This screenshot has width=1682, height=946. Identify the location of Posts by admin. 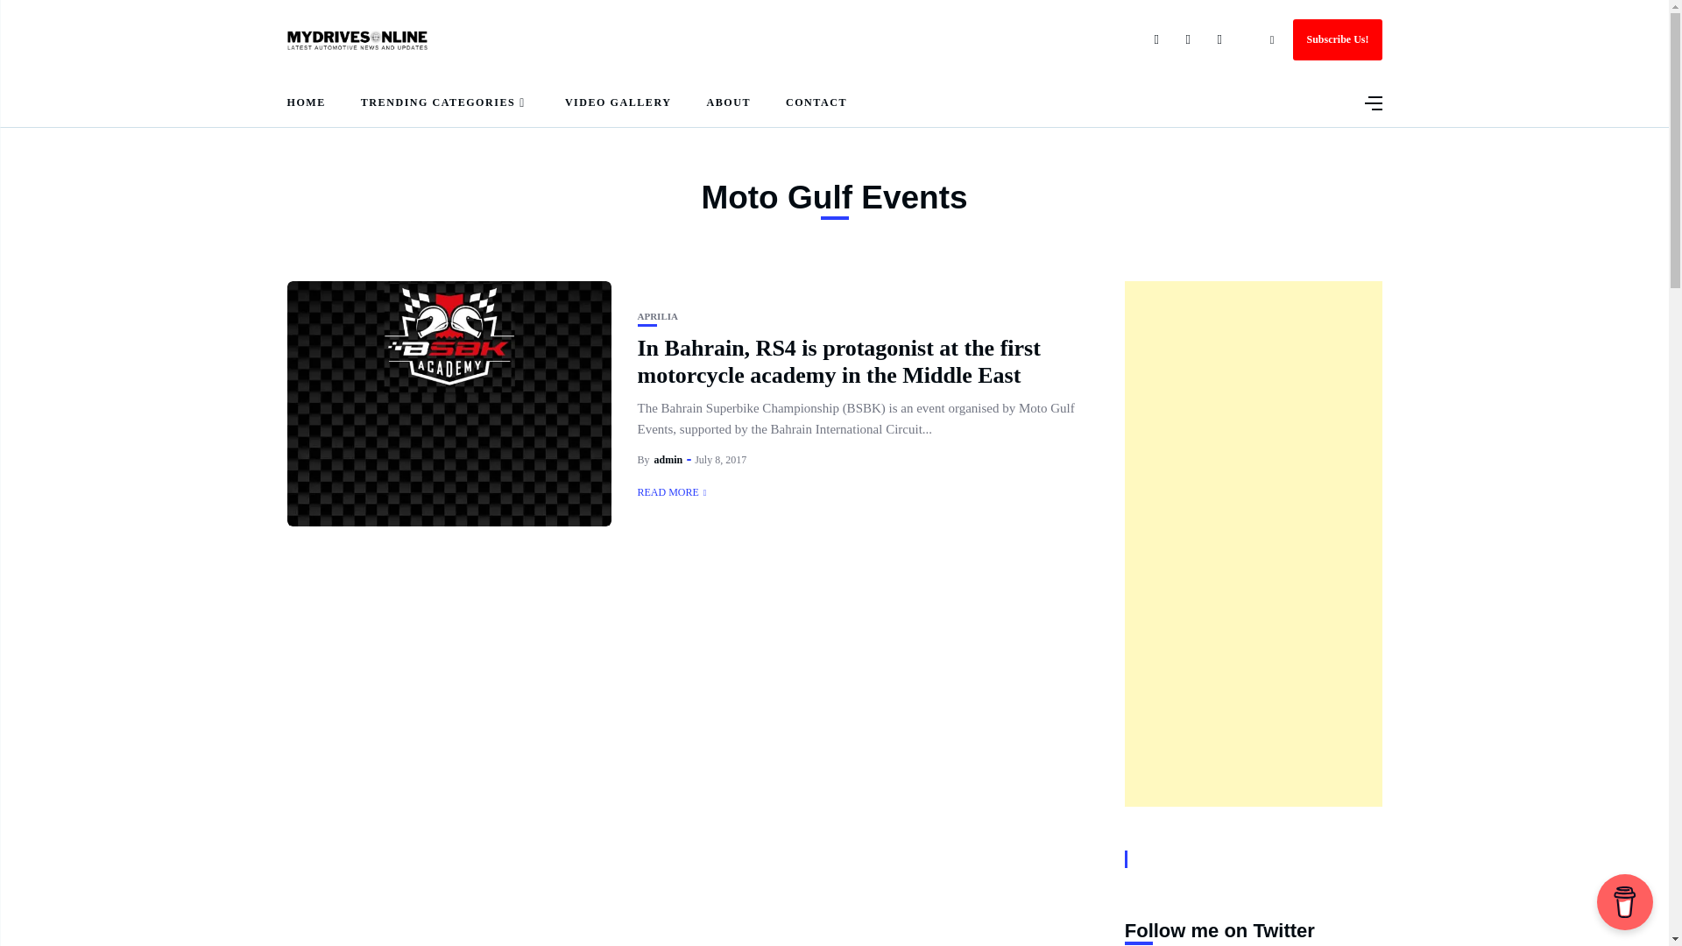
(668, 460).